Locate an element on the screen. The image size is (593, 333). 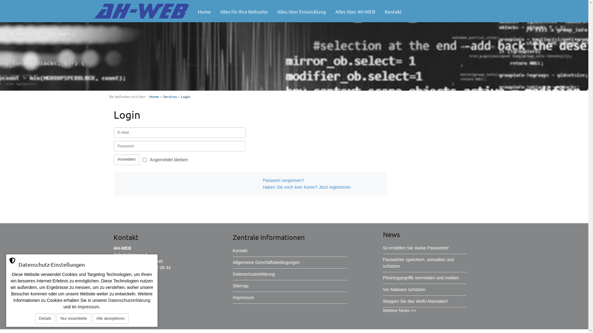
ah-web.ch is located at coordinates (131, 281).